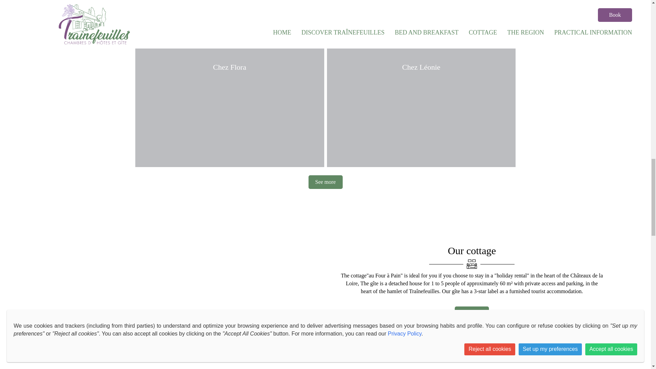  I want to click on See more, so click(325, 182).